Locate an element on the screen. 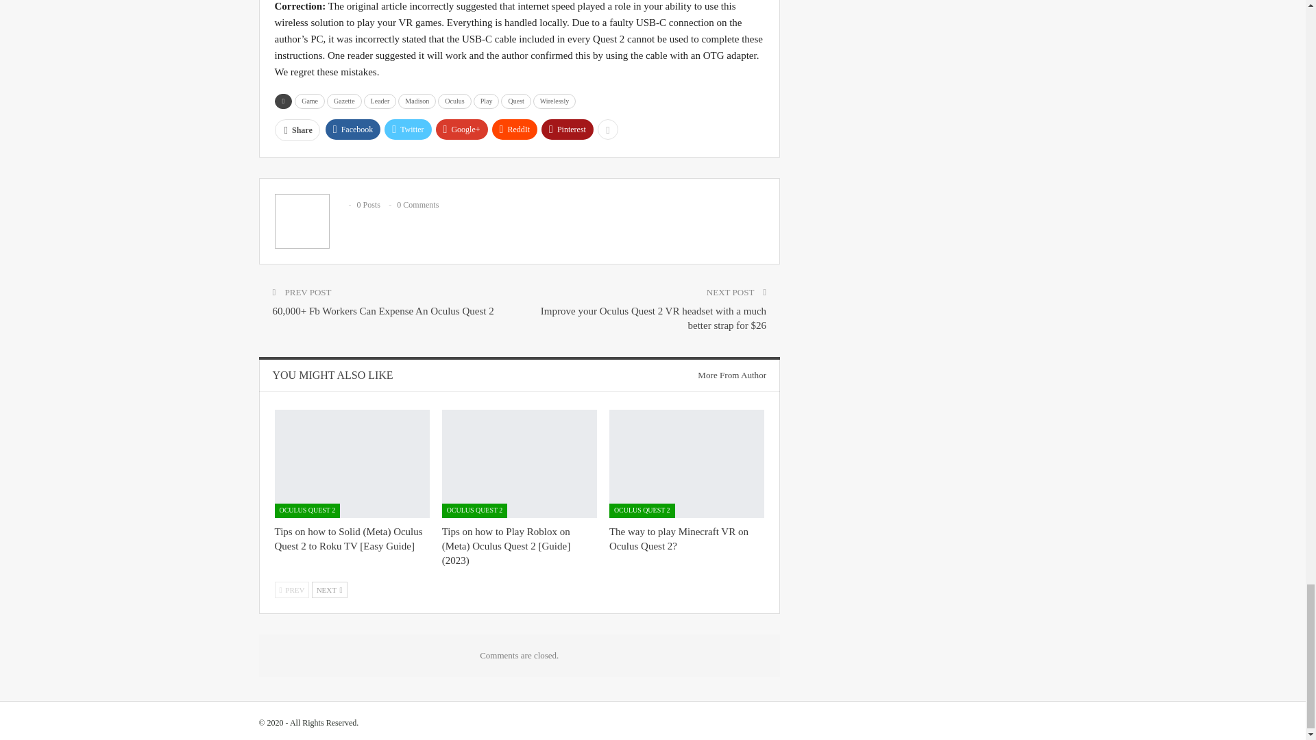  Leader is located at coordinates (380, 101).